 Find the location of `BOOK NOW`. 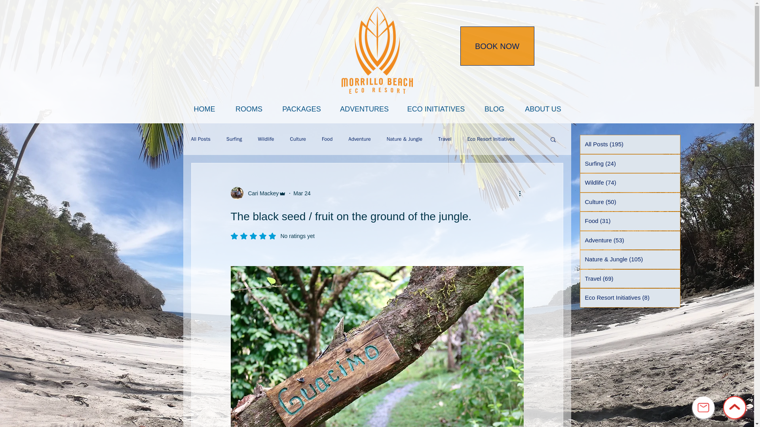

BOOK NOW is located at coordinates (497, 46).